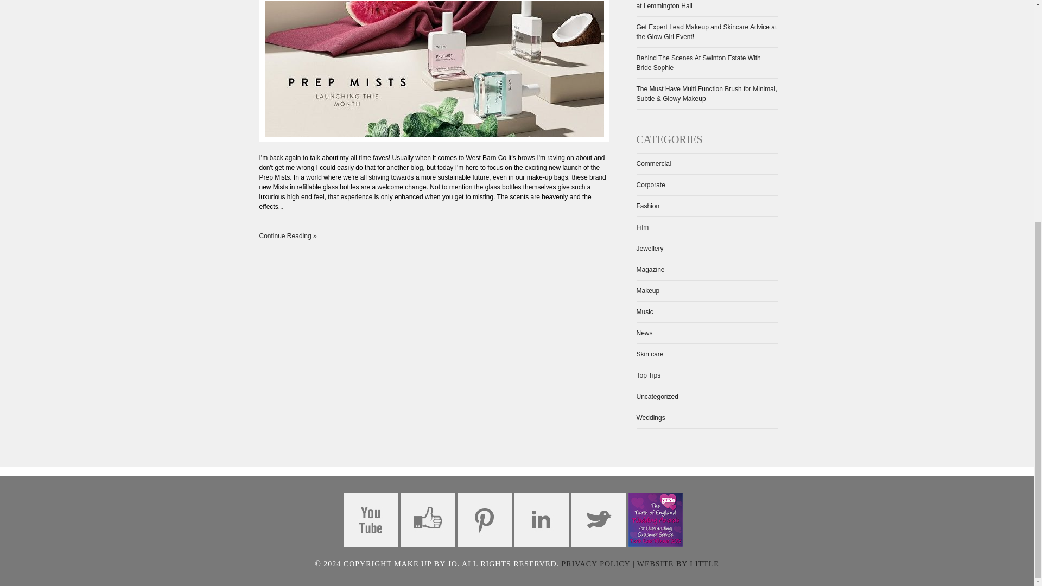 The image size is (1042, 586). What do you see at coordinates (648, 375) in the screenshot?
I see `Top Tips` at bounding box center [648, 375].